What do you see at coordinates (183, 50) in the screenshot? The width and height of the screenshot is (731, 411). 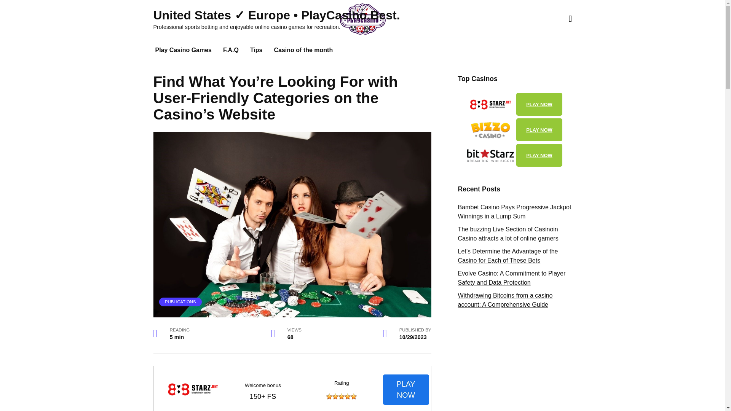 I see `Play Casino Games` at bounding box center [183, 50].